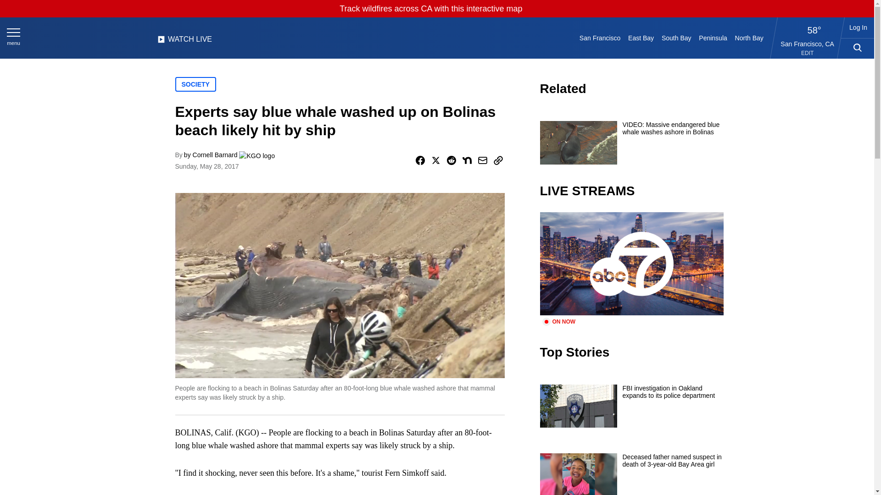  I want to click on North Bay, so click(749, 38).